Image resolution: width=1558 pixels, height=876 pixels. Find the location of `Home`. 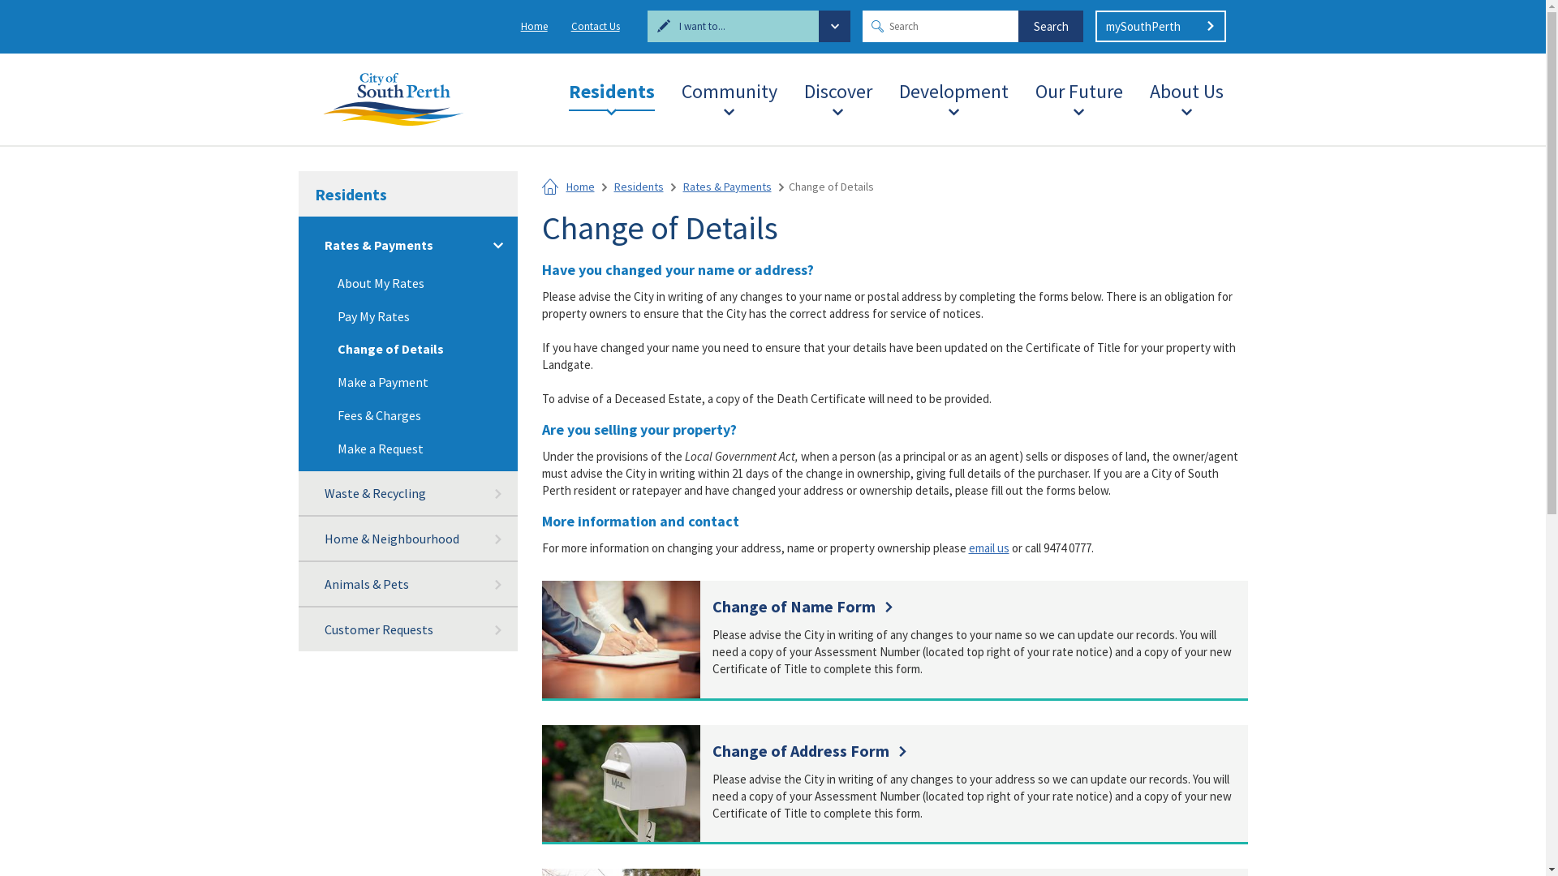

Home is located at coordinates (534, 26).